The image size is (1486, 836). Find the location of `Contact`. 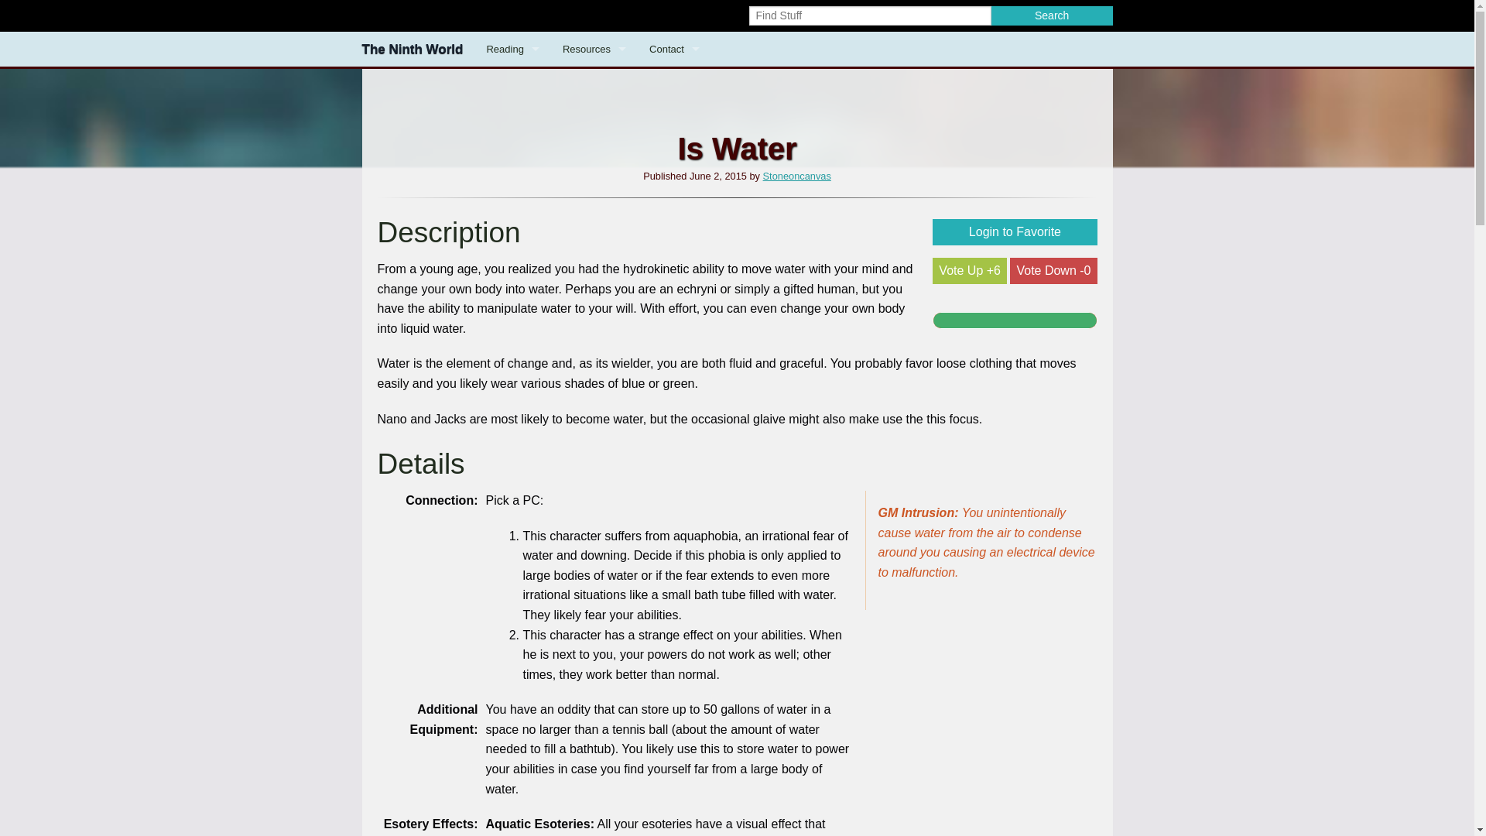

Contact is located at coordinates (674, 50).